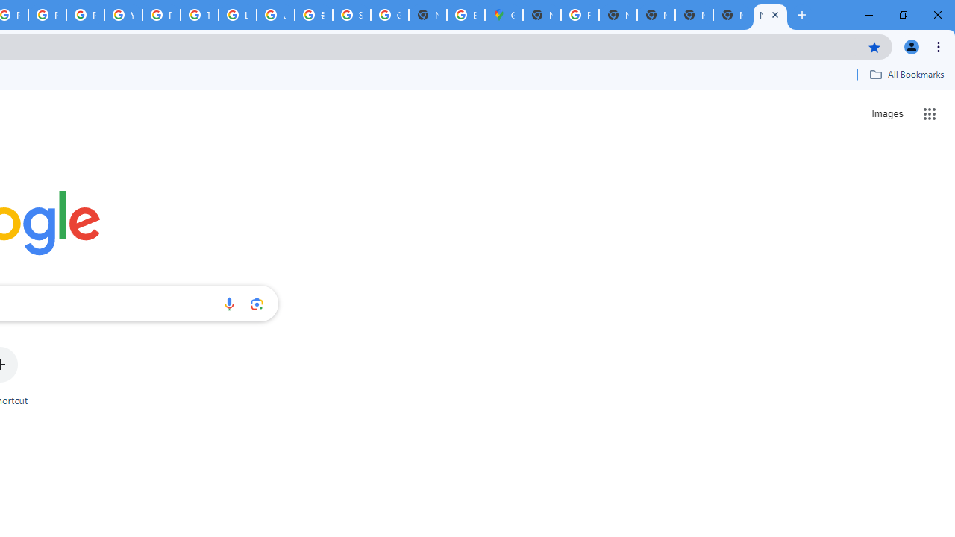 The height and width of the screenshot is (537, 955). Describe the element at coordinates (733, 15) in the screenshot. I see `New Tab` at that location.